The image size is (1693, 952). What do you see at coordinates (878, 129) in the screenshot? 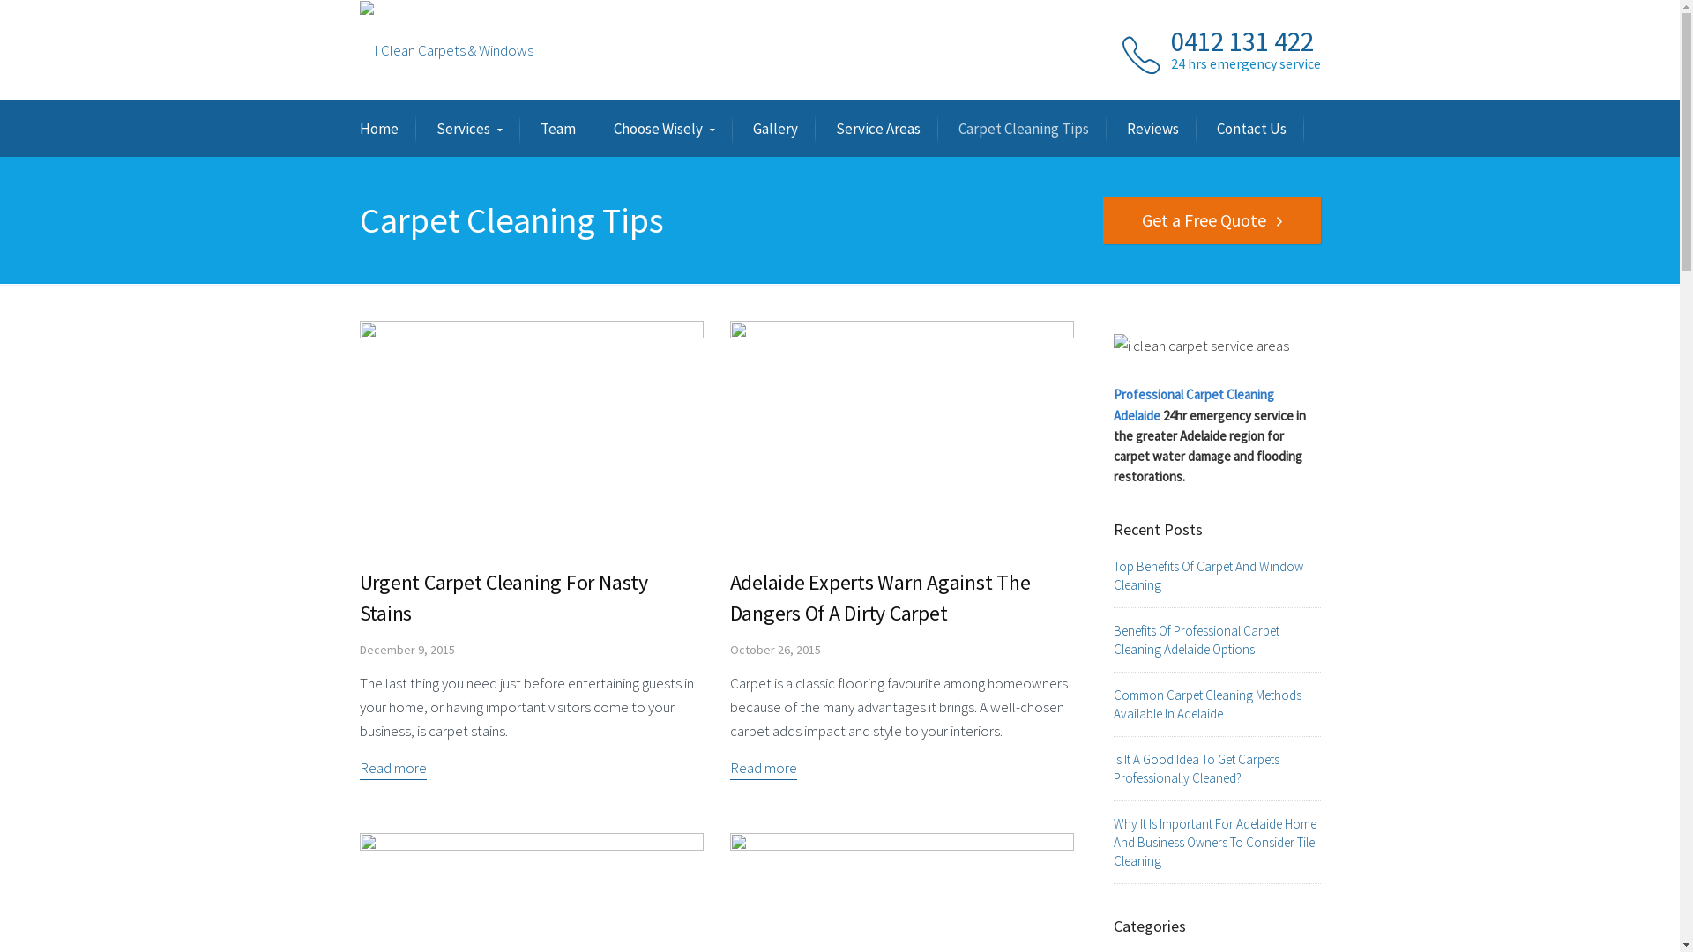
I see `Service Areas` at bounding box center [878, 129].